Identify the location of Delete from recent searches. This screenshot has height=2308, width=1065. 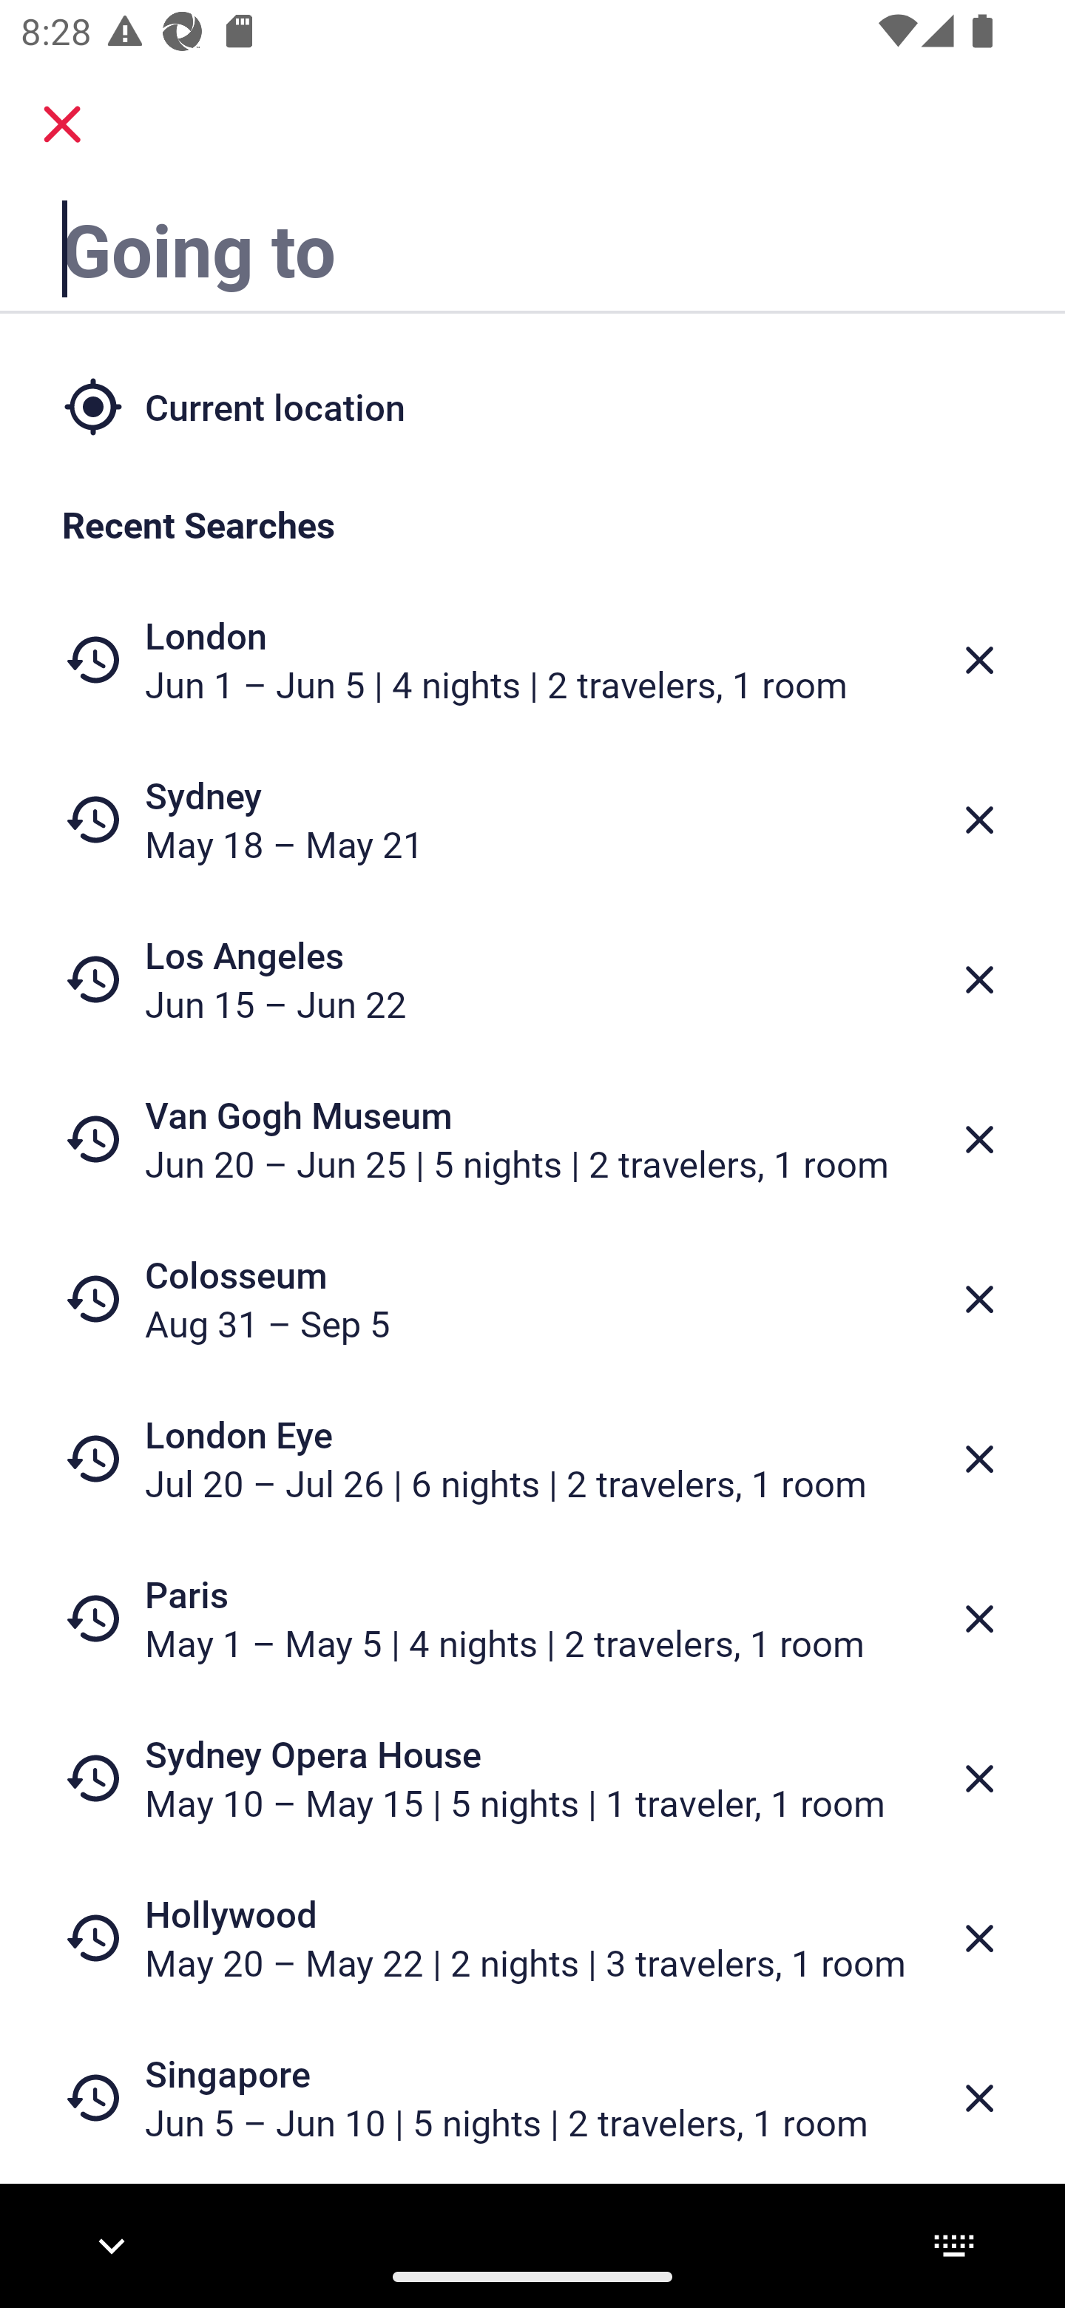
(979, 1459).